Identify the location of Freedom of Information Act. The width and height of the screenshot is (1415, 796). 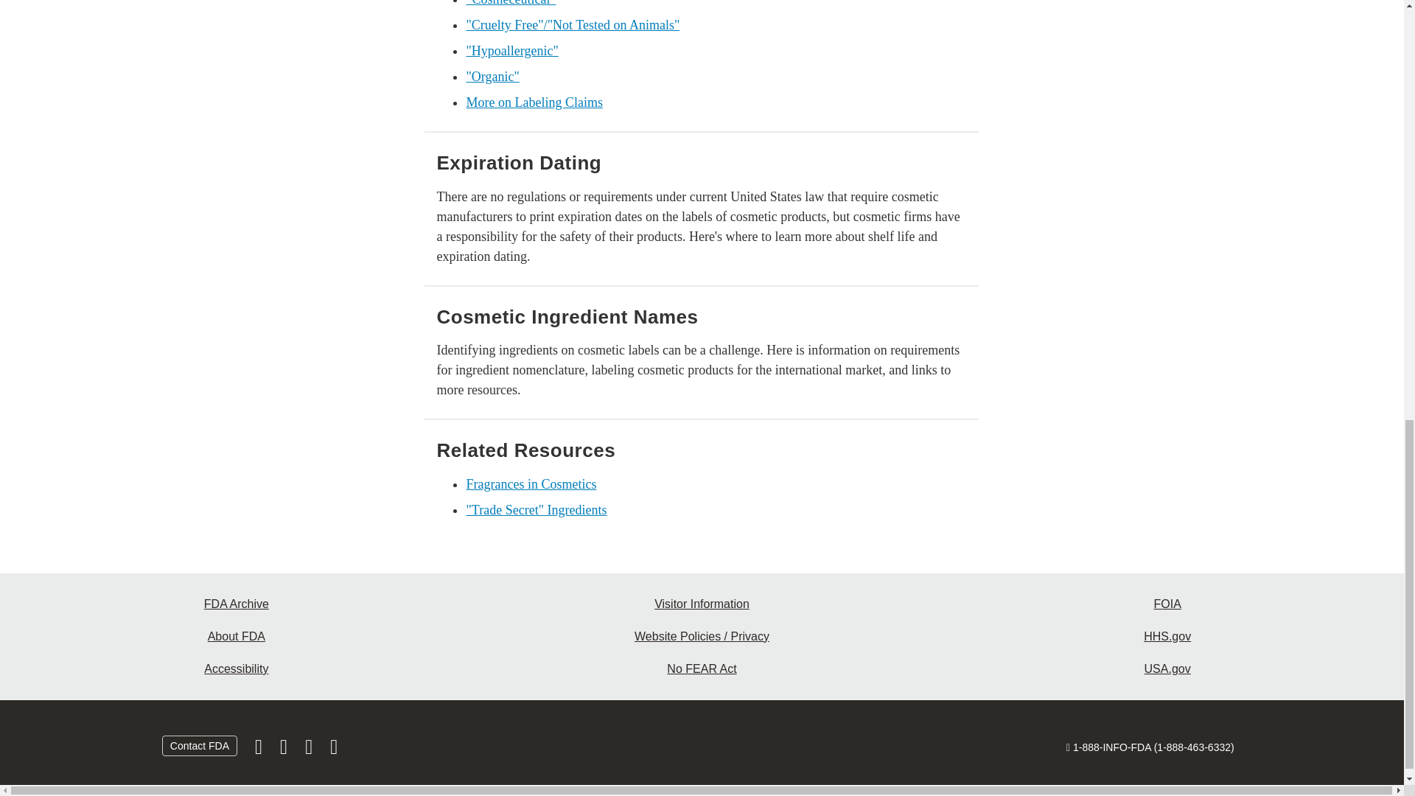
(1167, 604).